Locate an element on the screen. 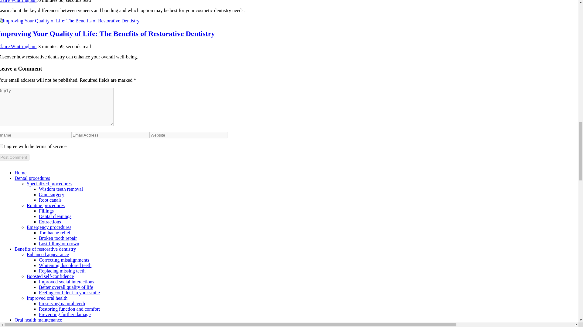 This screenshot has height=327, width=583. Post Comment is located at coordinates (15, 157).